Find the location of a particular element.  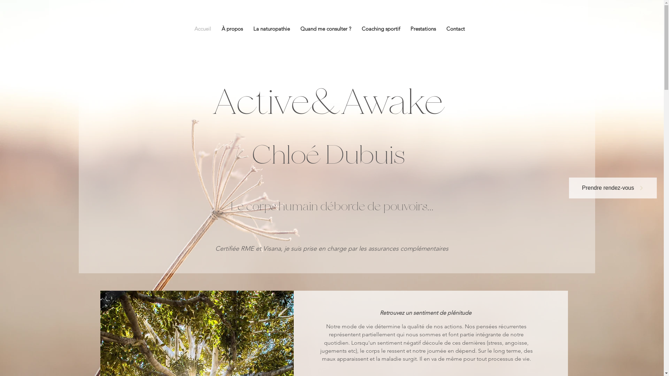

Active&Awake is located at coordinates (328, 104).